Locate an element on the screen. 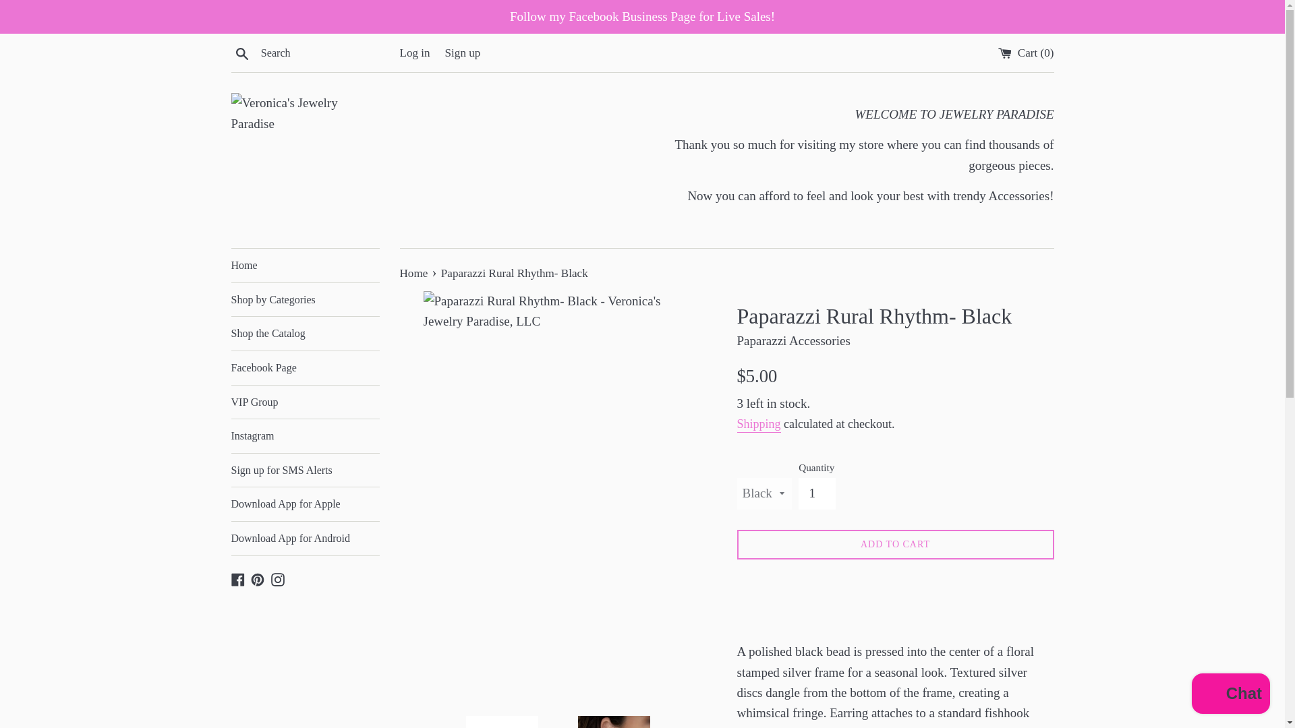  Sign up for SMS Alerts is located at coordinates (305, 470).